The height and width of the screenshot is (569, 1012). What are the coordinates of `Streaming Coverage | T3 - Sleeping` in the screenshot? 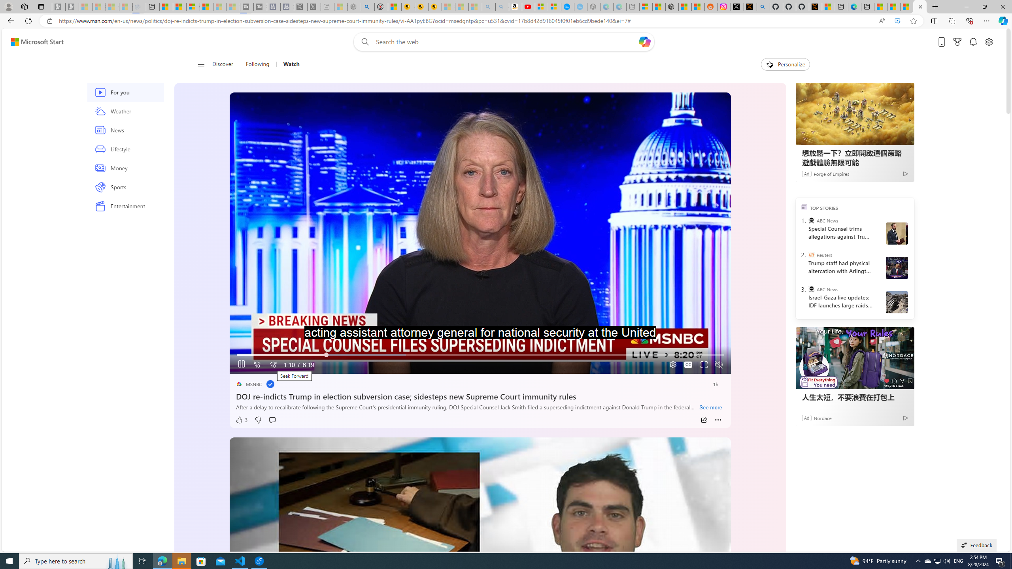 It's located at (247, 7).